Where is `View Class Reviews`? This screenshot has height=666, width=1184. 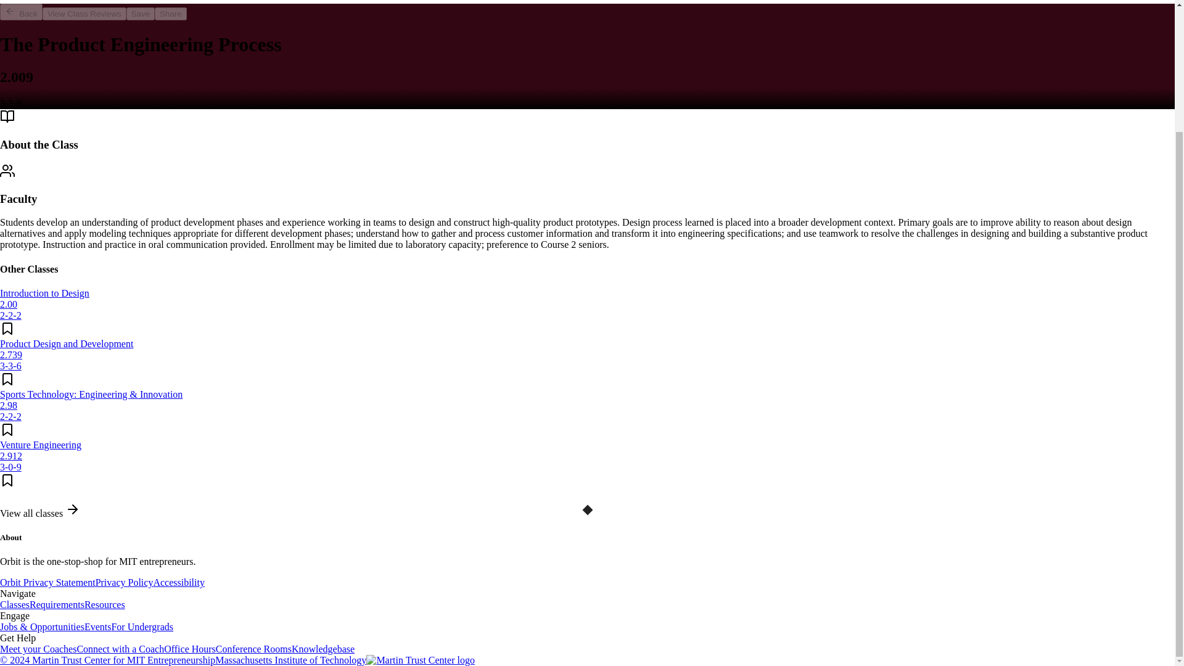 View Class Reviews is located at coordinates (84, 14).